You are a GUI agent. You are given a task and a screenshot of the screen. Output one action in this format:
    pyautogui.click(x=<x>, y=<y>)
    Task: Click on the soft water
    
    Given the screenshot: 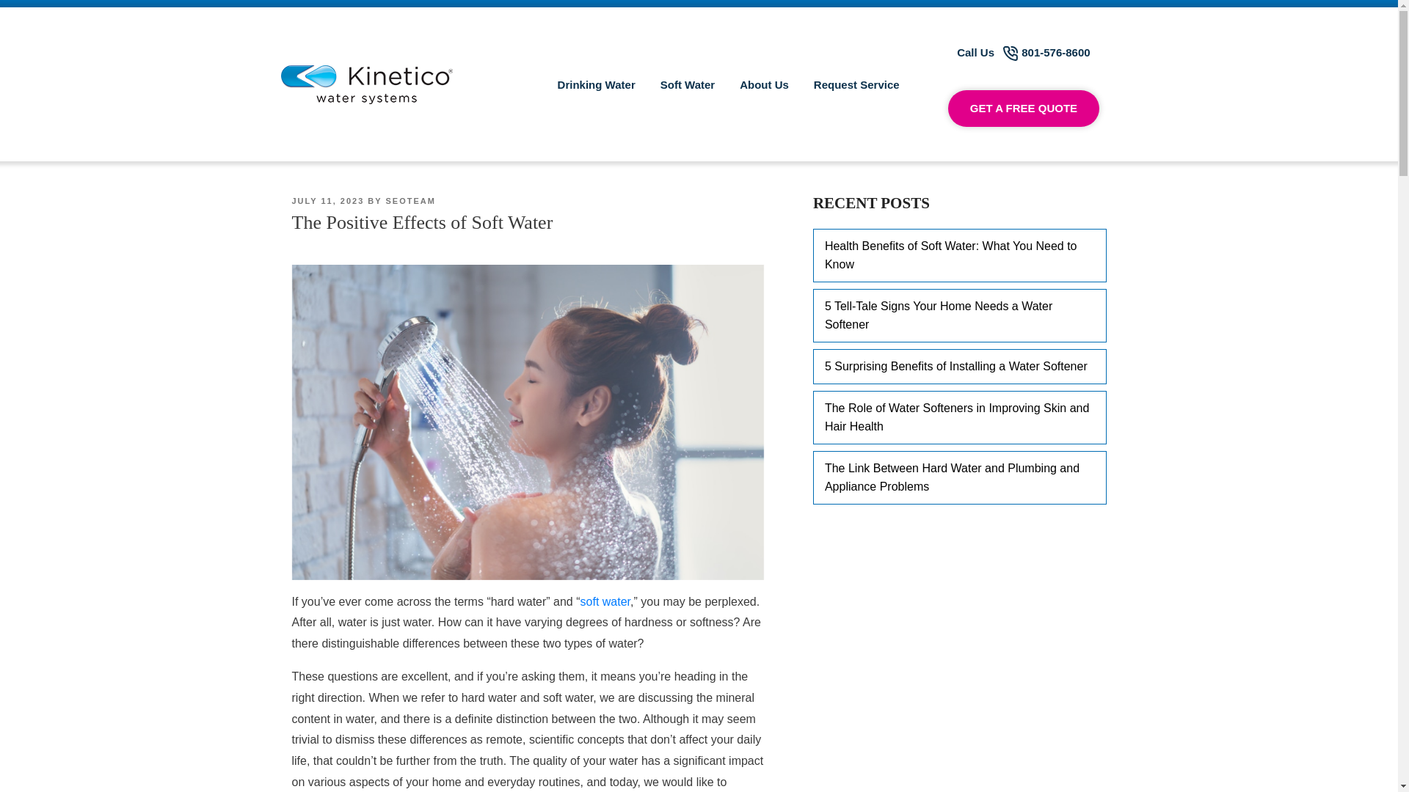 What is the action you would take?
    pyautogui.click(x=605, y=601)
    